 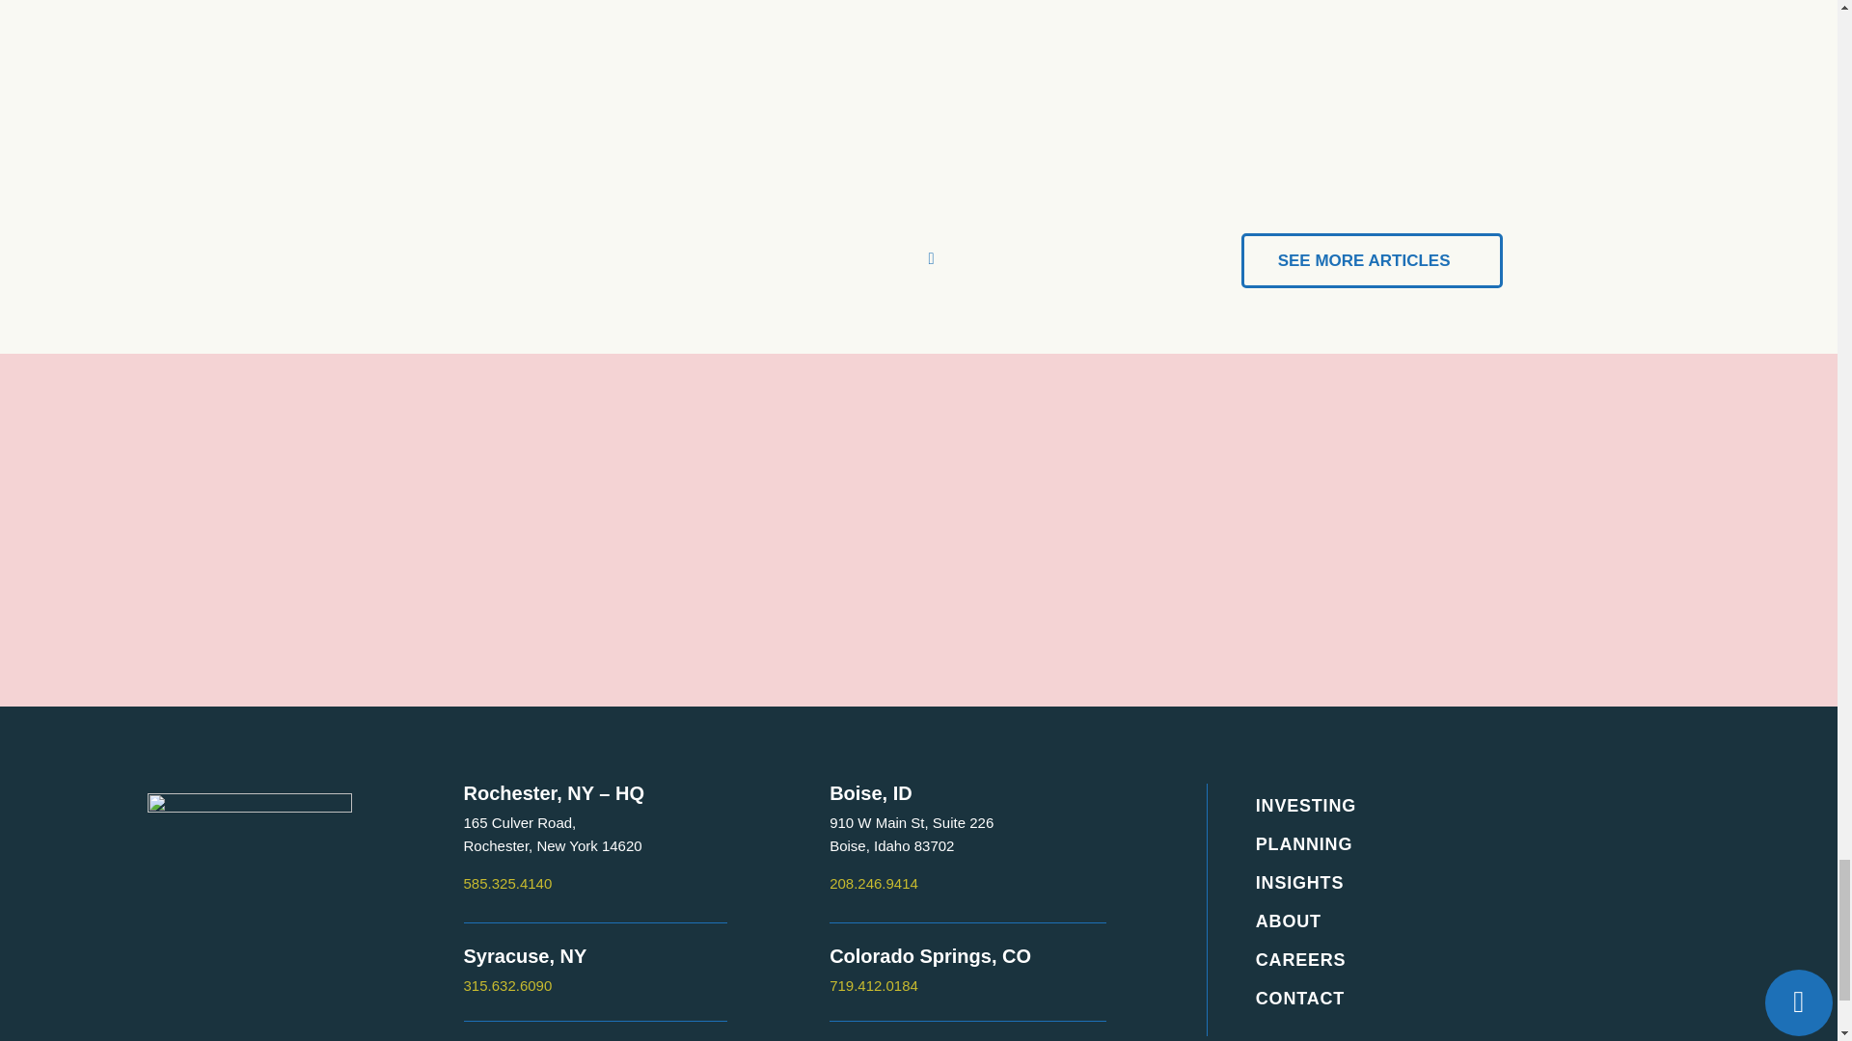 I want to click on SEE MORE ARTICLES, so click(x=911, y=833).